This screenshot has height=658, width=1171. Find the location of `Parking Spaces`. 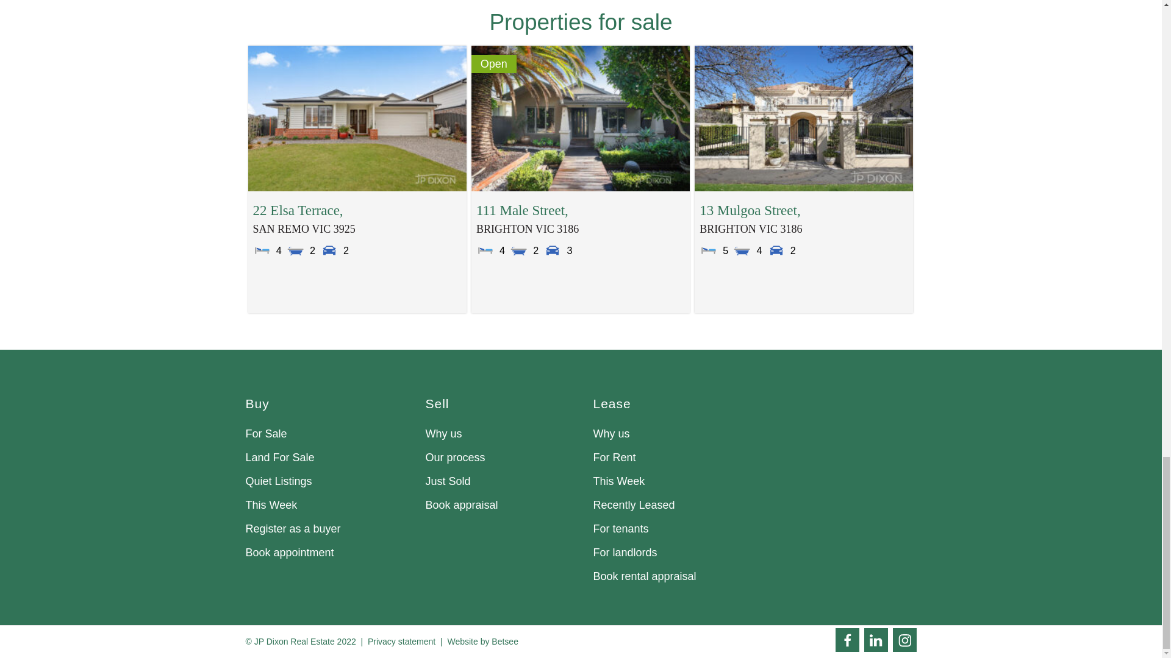

Parking Spaces is located at coordinates (553, 250).